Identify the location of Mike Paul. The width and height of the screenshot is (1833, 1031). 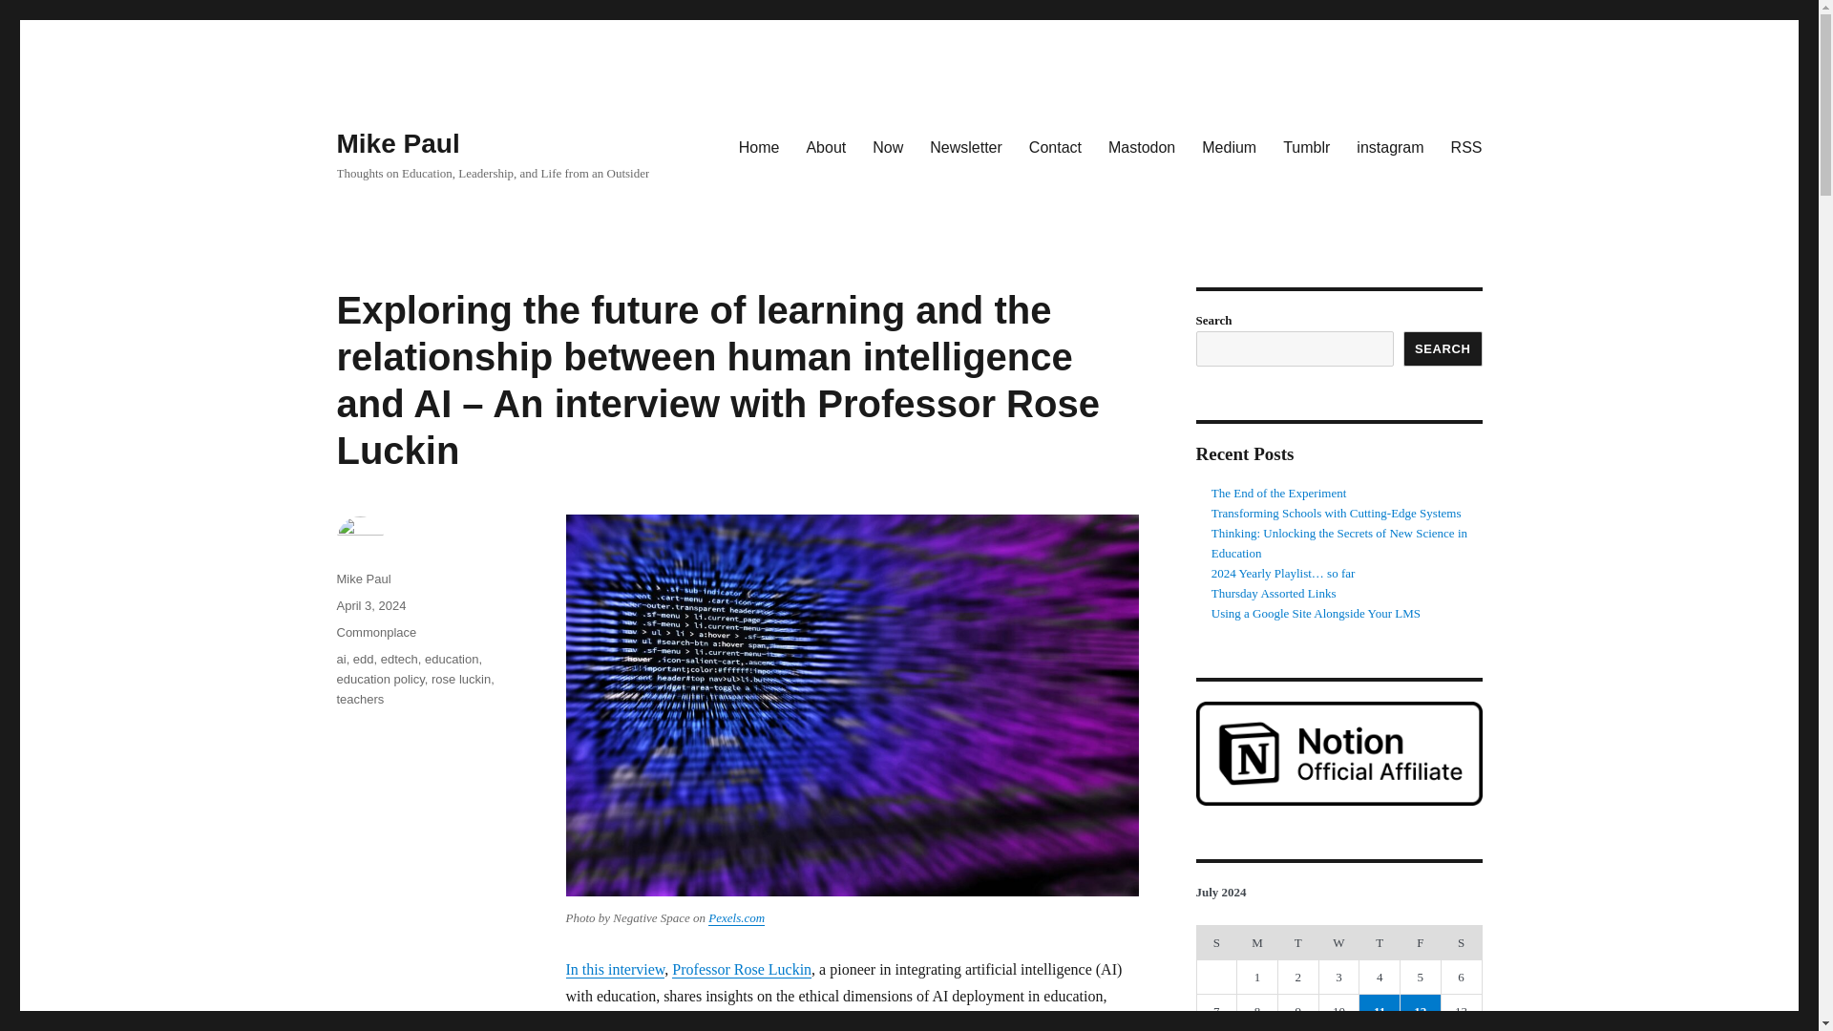
(397, 143).